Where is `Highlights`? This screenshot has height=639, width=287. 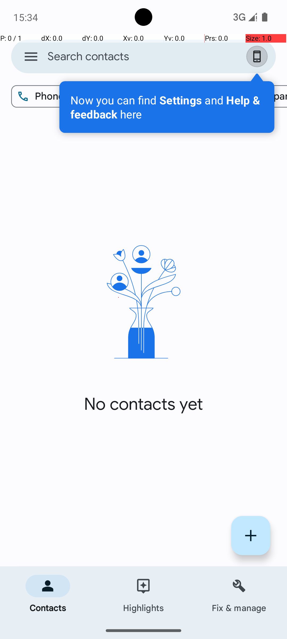
Highlights is located at coordinates (143, 594).